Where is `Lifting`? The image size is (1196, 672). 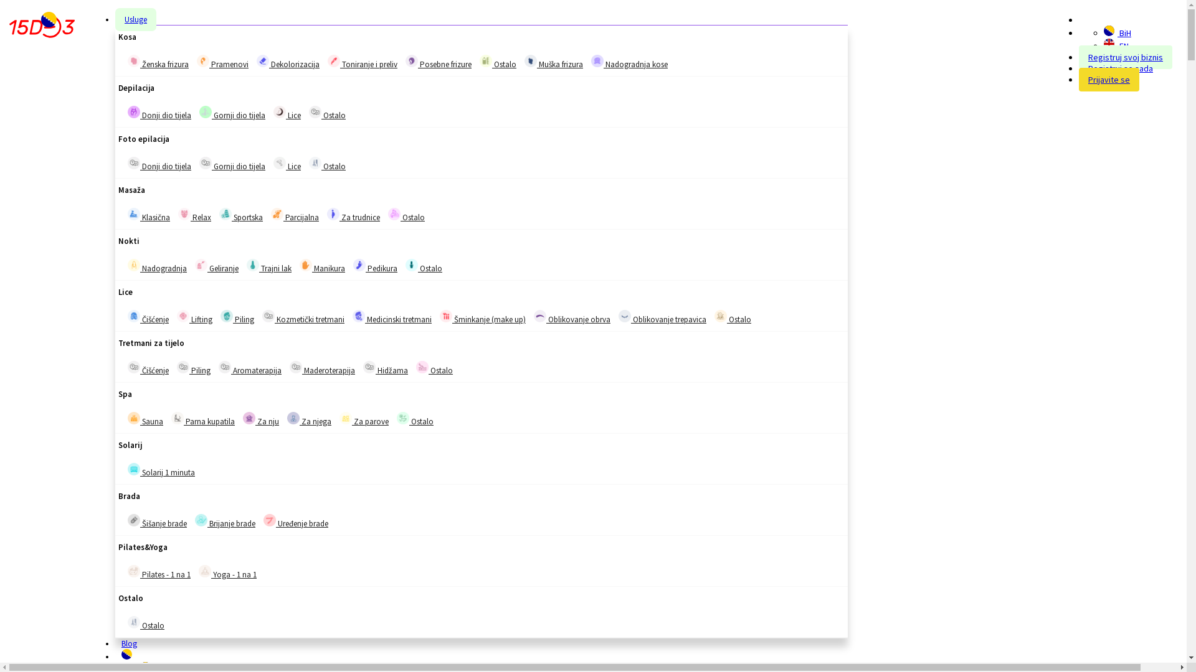 Lifting is located at coordinates (194, 317).